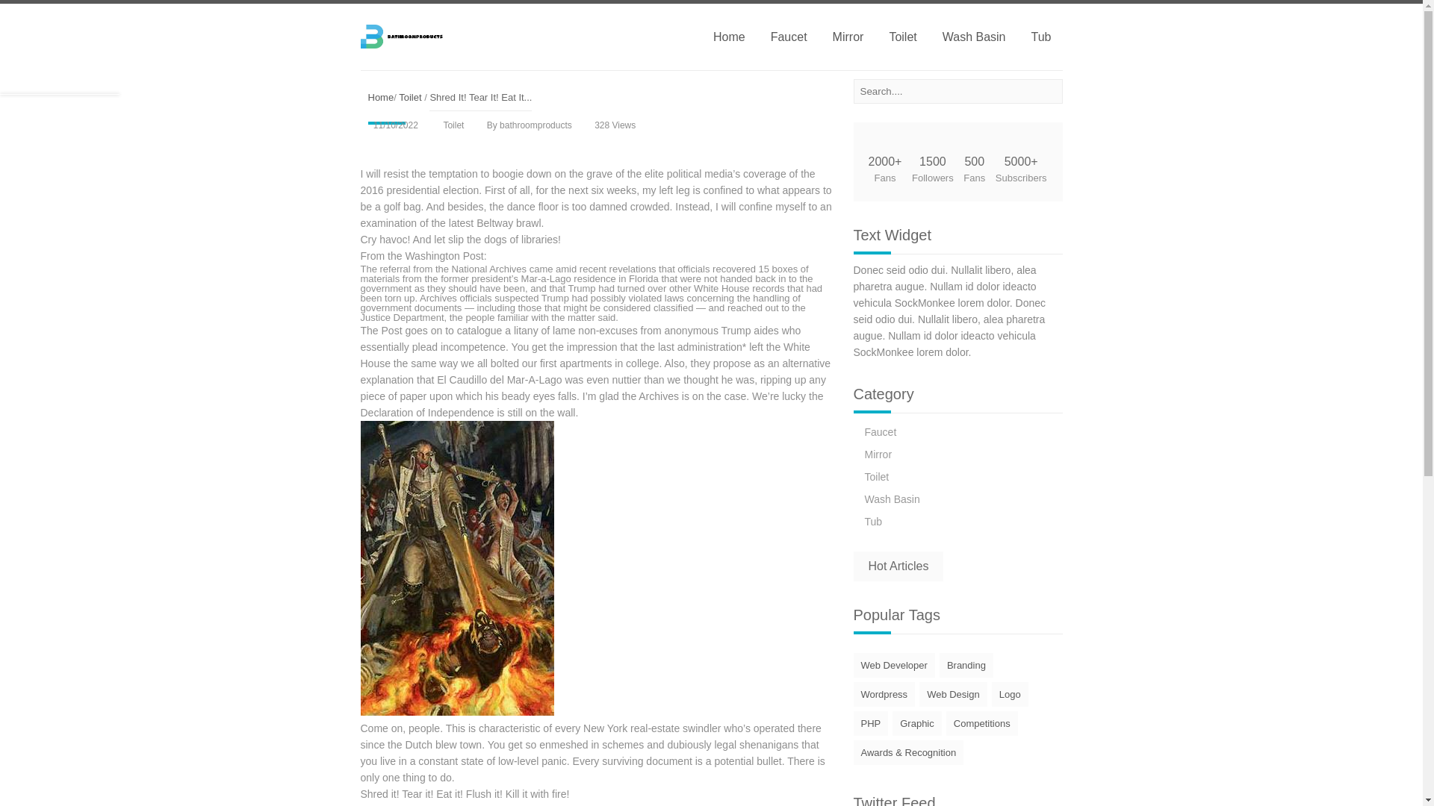 The height and width of the screenshot is (806, 1434). Describe the element at coordinates (878, 454) in the screenshot. I see `Mirror` at that location.